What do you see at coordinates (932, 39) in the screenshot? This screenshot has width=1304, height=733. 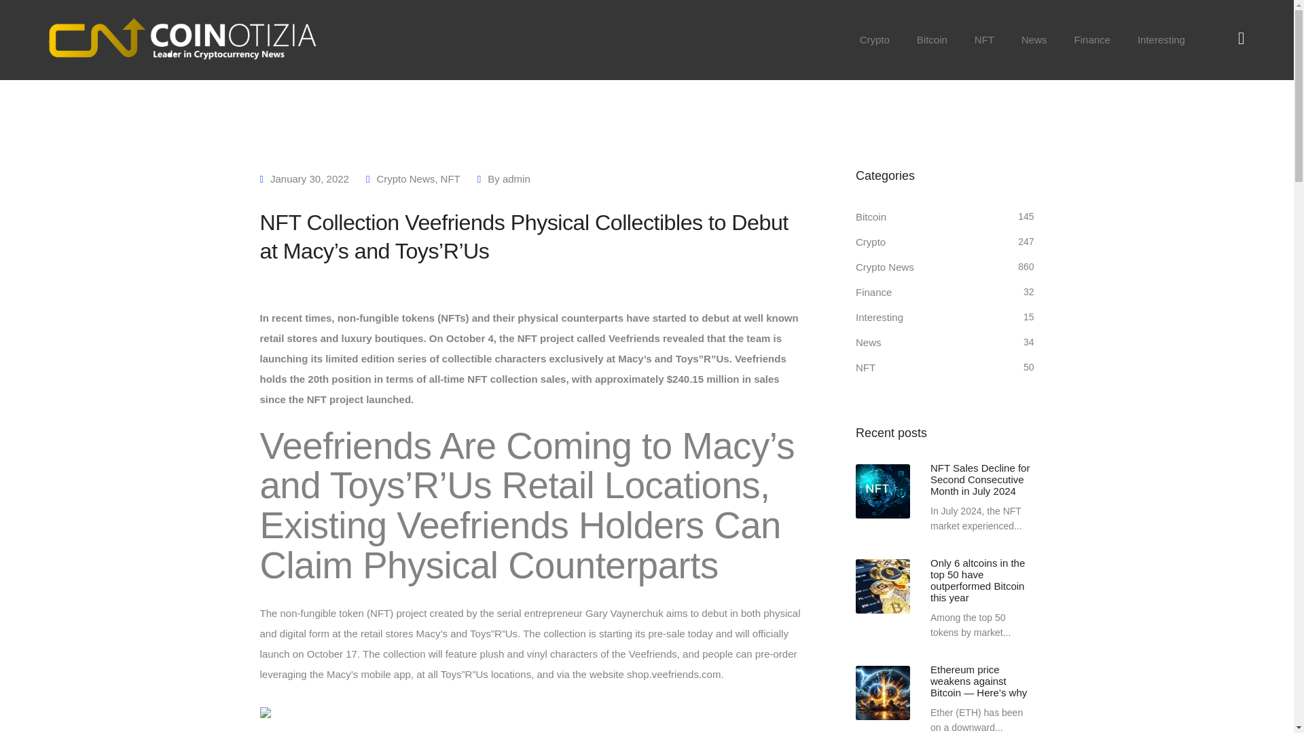 I see `Bitcoin` at bounding box center [932, 39].